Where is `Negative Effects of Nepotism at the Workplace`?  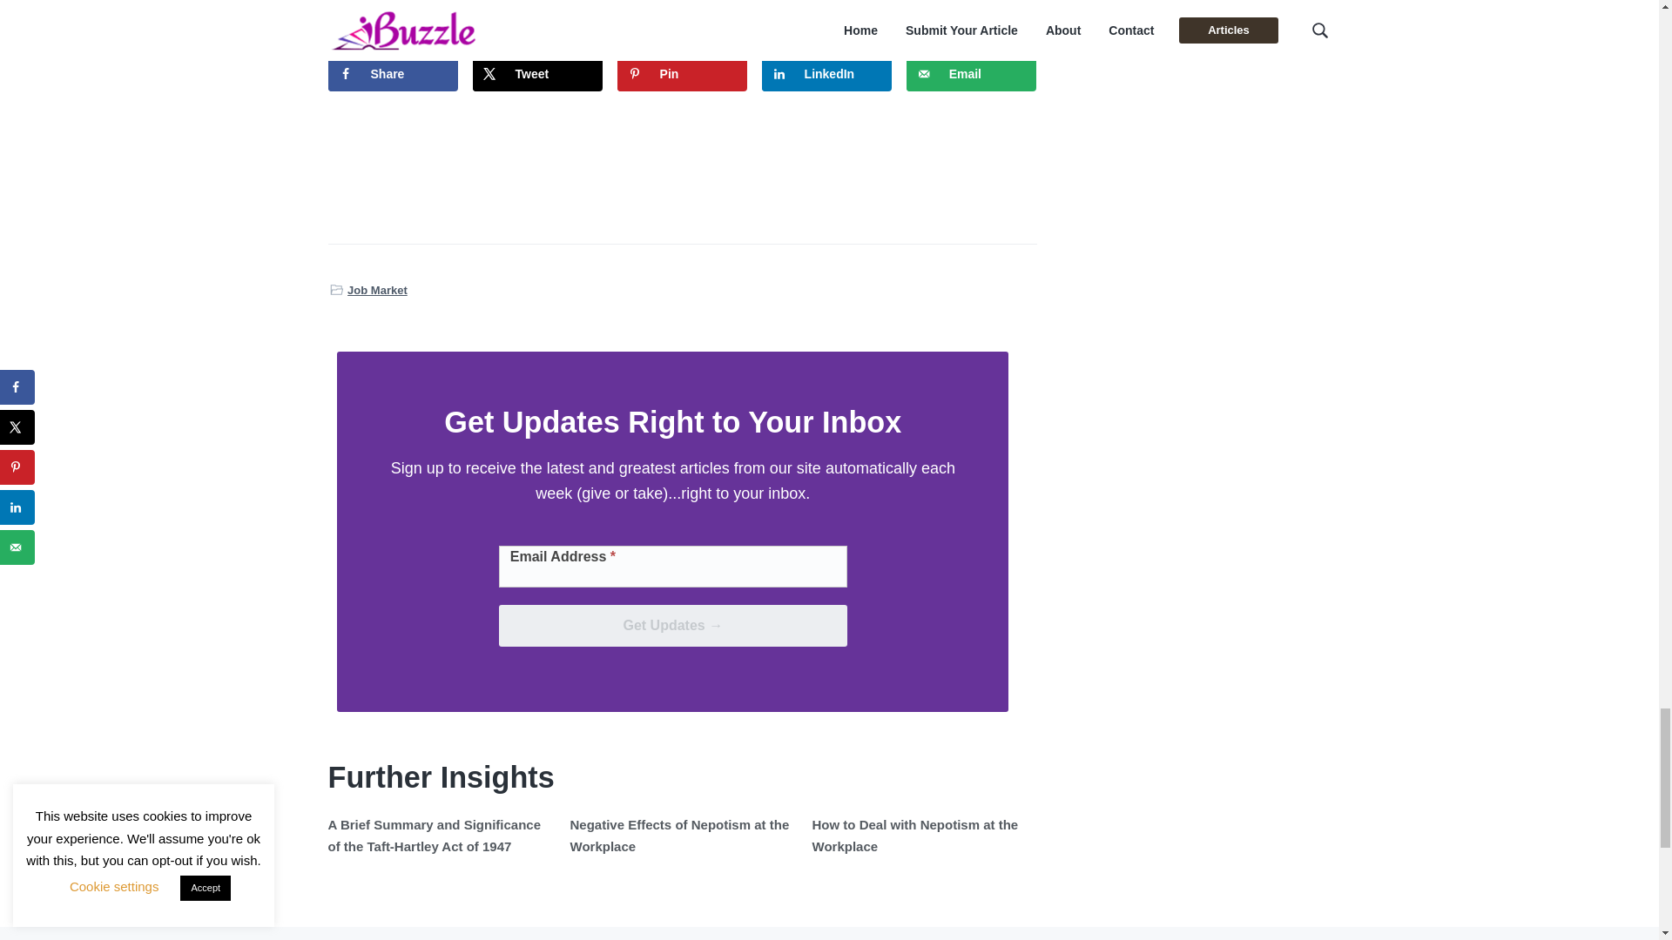 Negative Effects of Nepotism at the Workplace is located at coordinates (679, 834).